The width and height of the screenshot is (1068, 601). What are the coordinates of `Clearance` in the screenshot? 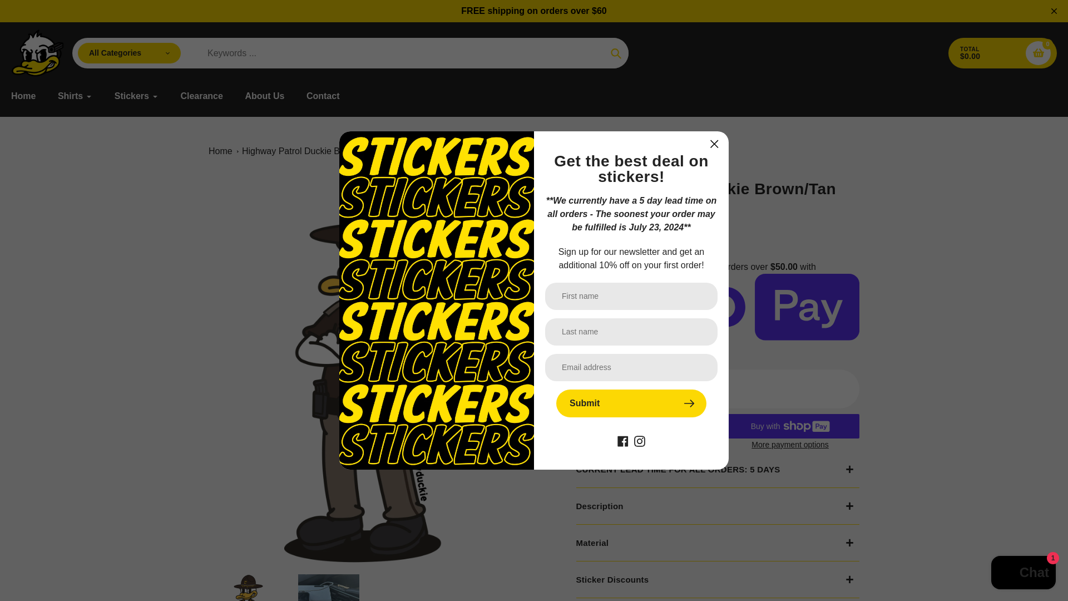 It's located at (201, 96).